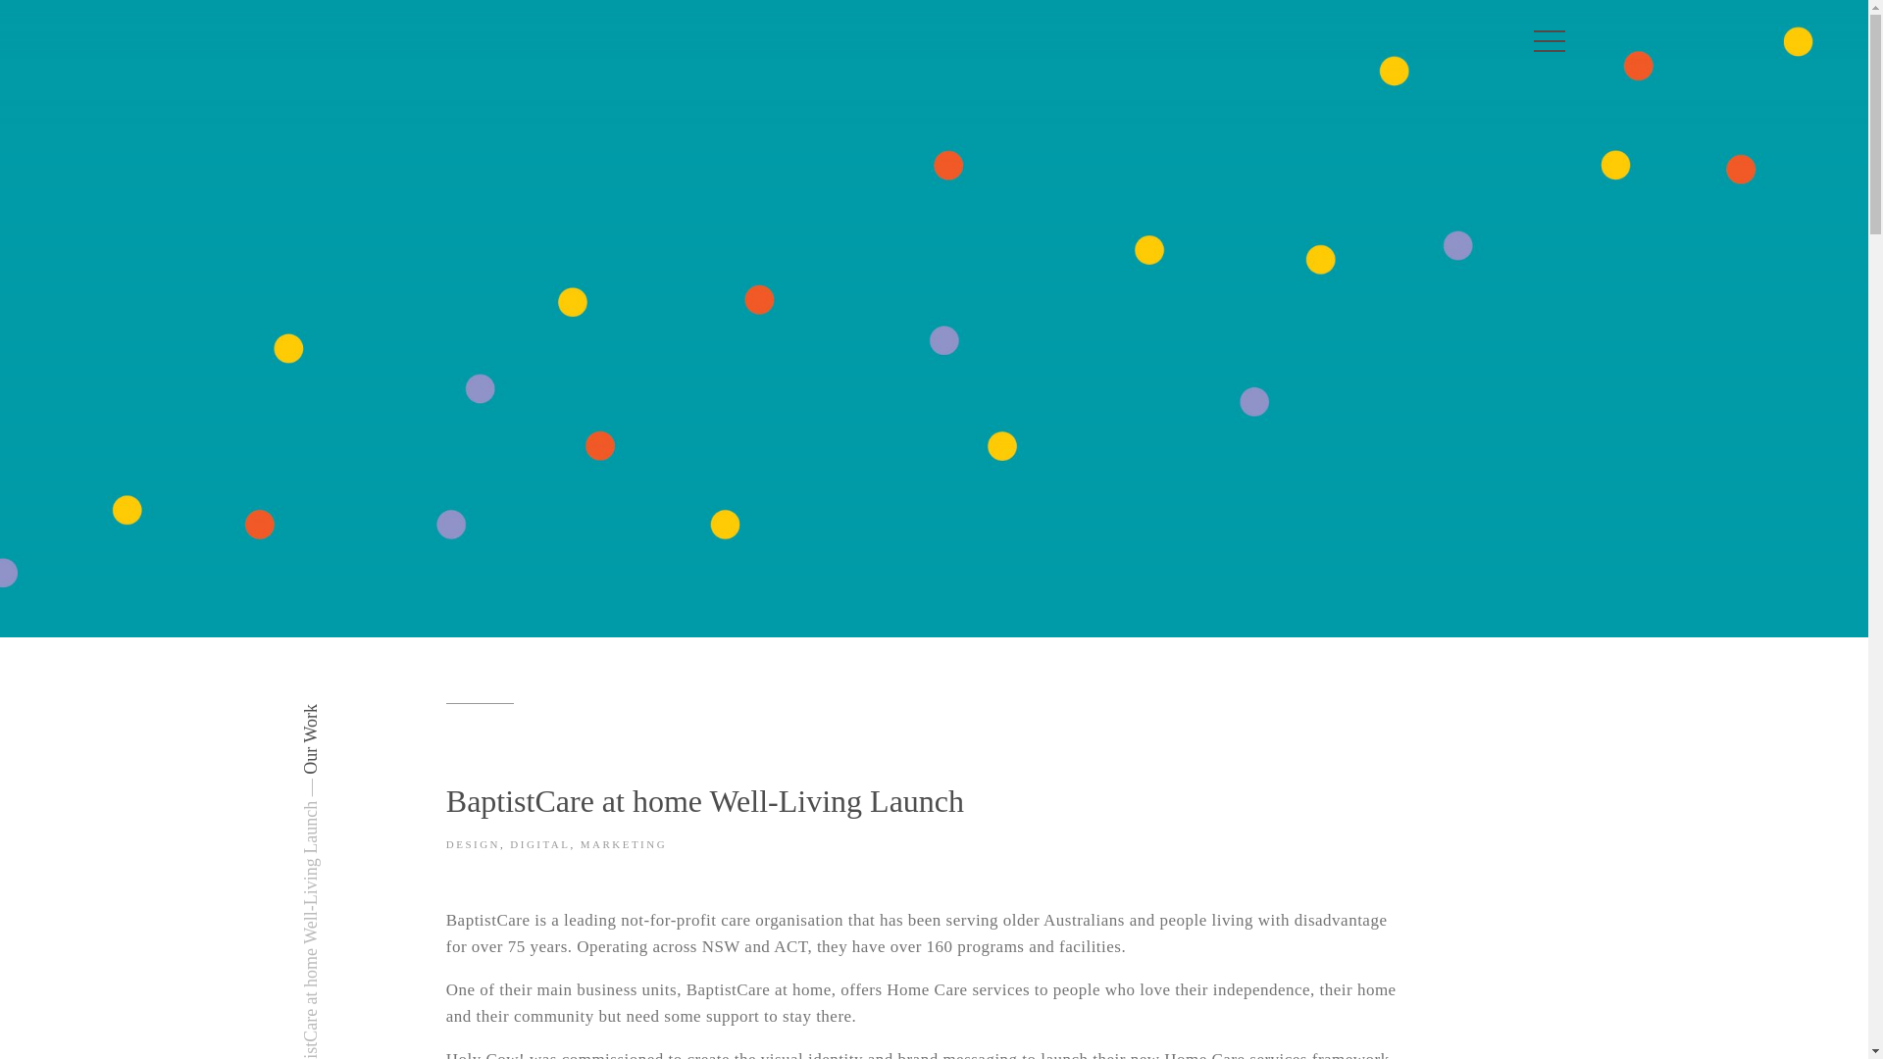 This screenshot has width=1883, height=1059. I want to click on DIGITAL, so click(539, 844).